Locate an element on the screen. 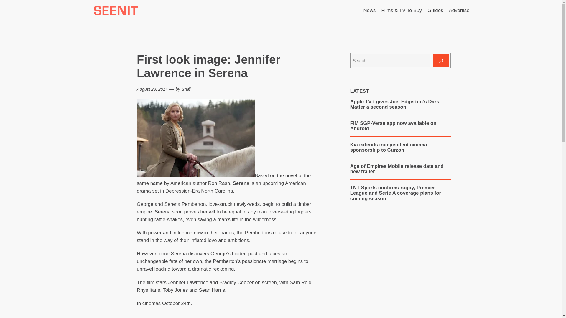  Kia extends independent cinema sponsorship to Curzon is located at coordinates (400, 147).